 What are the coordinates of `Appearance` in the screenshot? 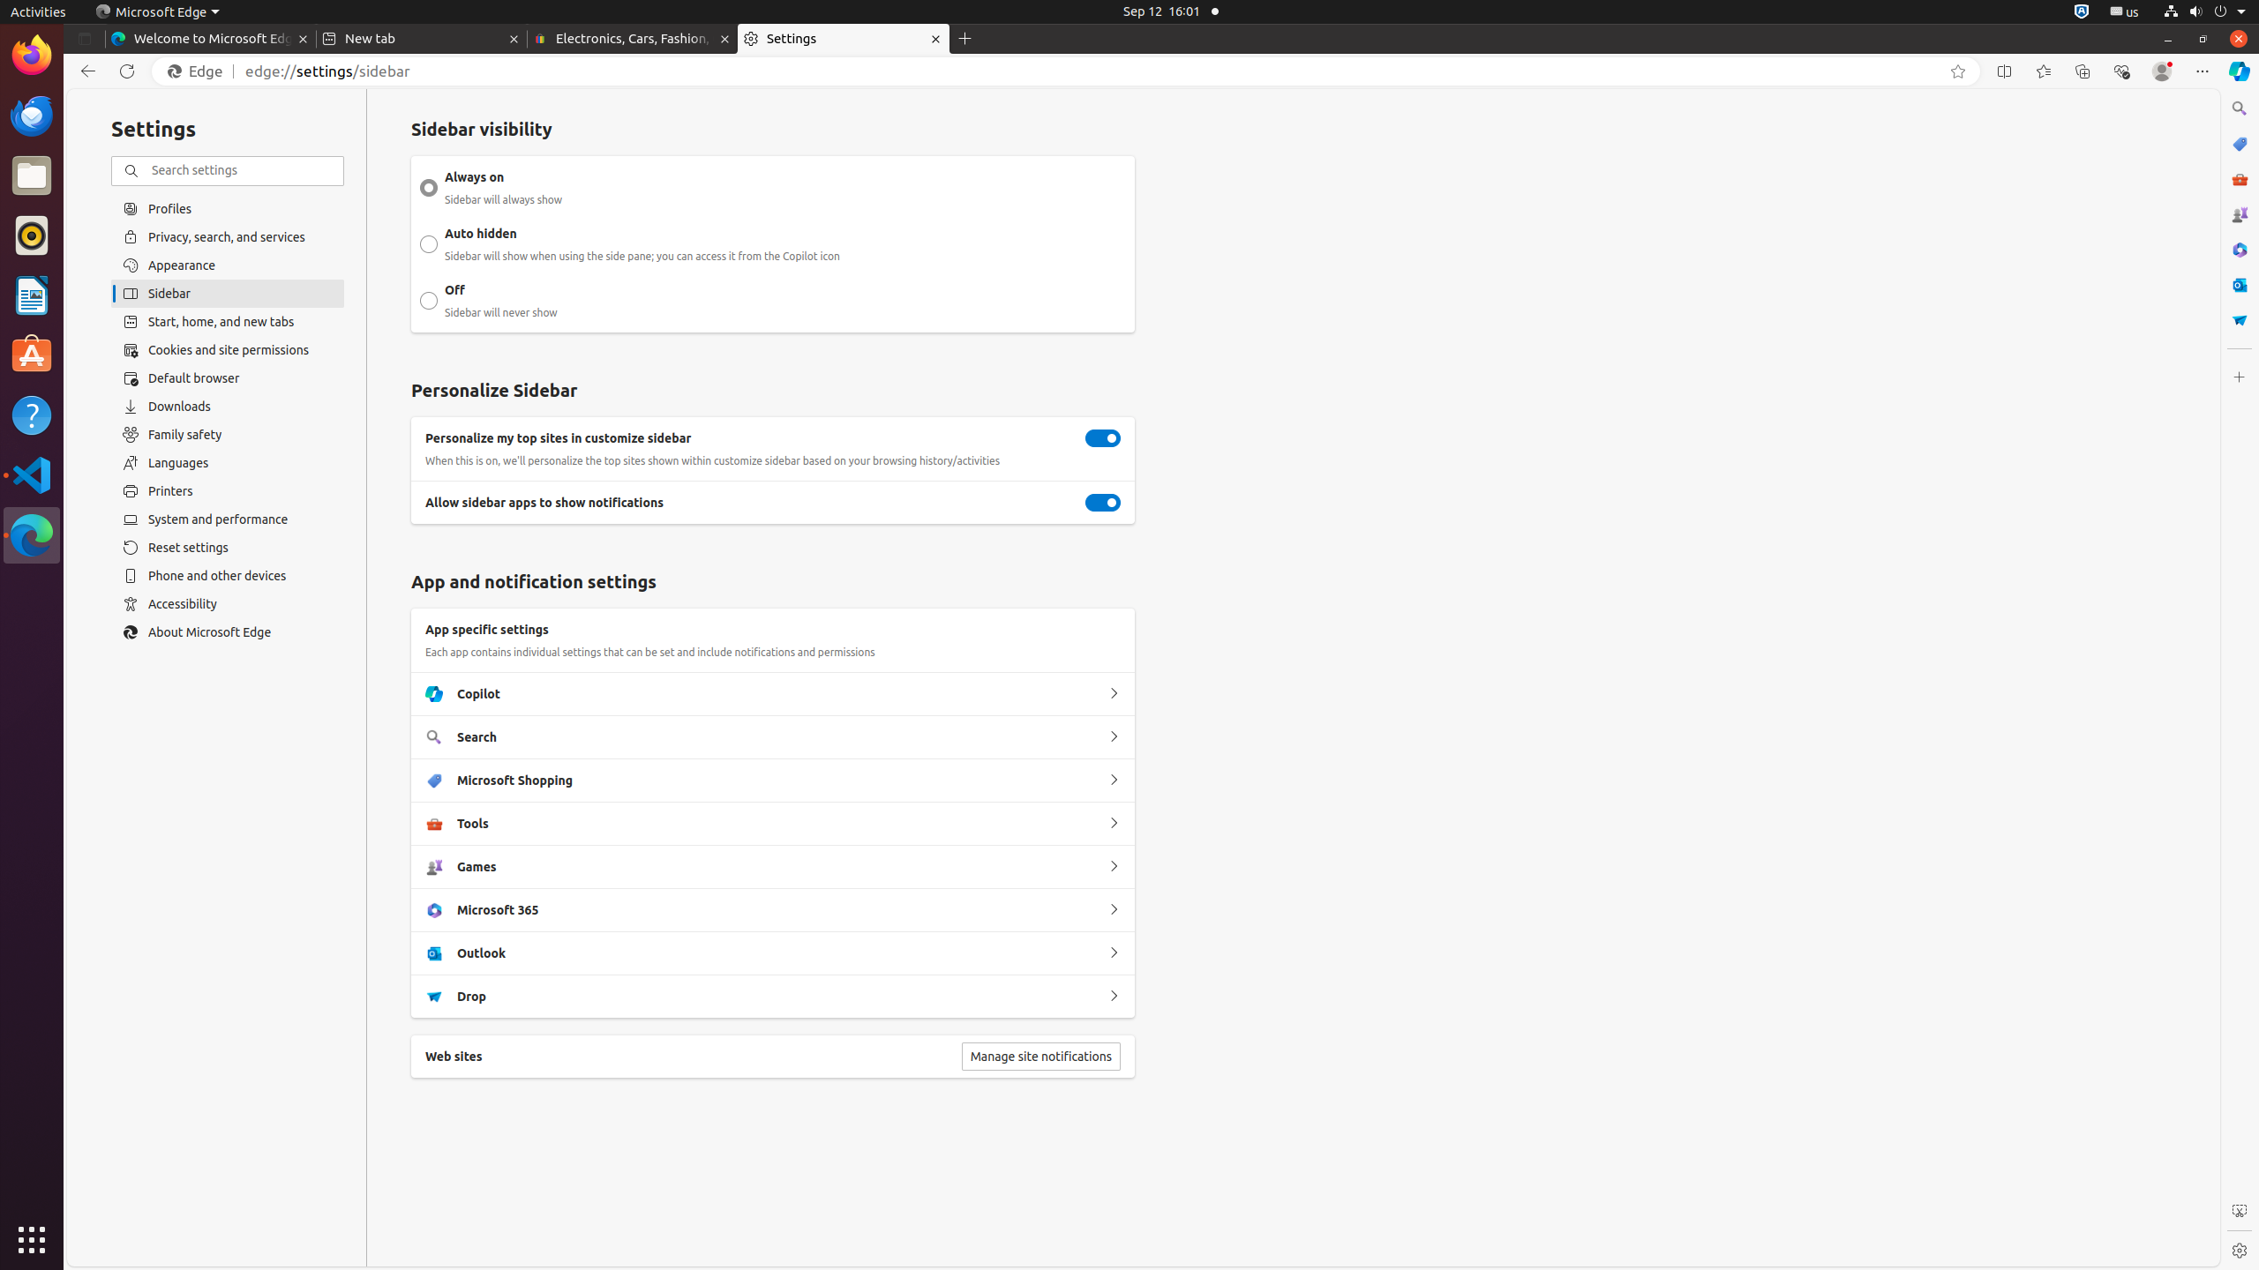 It's located at (228, 265).